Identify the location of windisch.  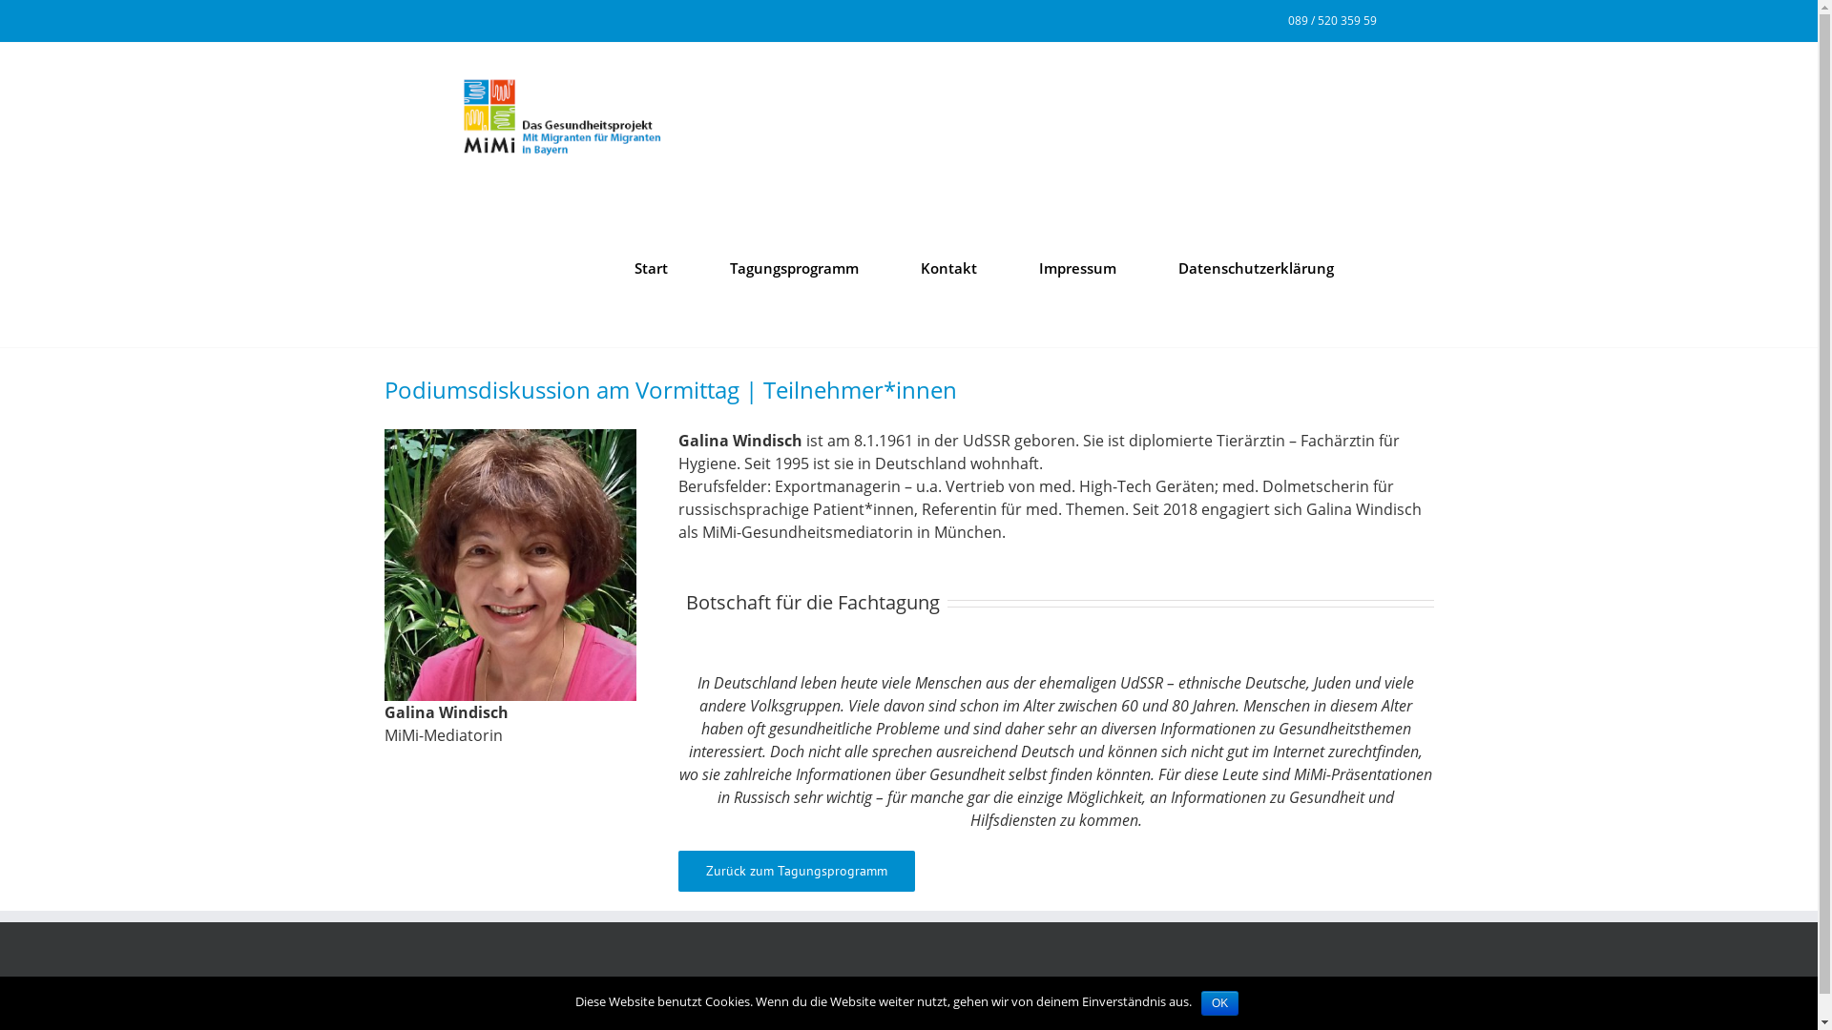
(510, 565).